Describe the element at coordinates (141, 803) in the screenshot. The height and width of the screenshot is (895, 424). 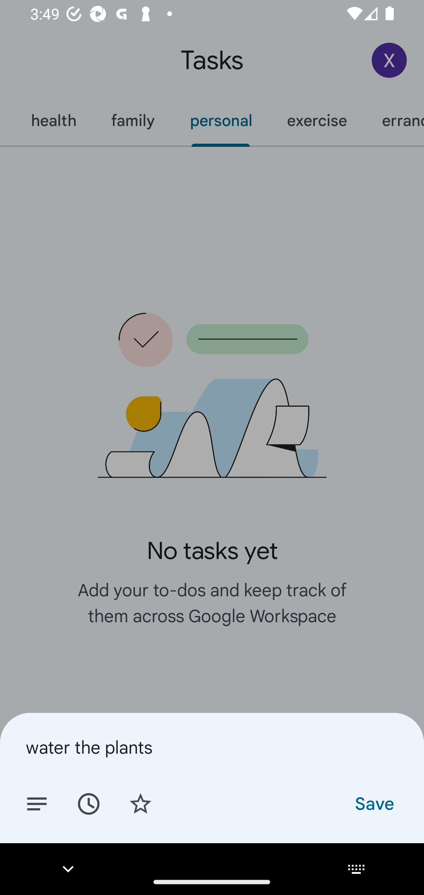
I see `Add star` at that location.